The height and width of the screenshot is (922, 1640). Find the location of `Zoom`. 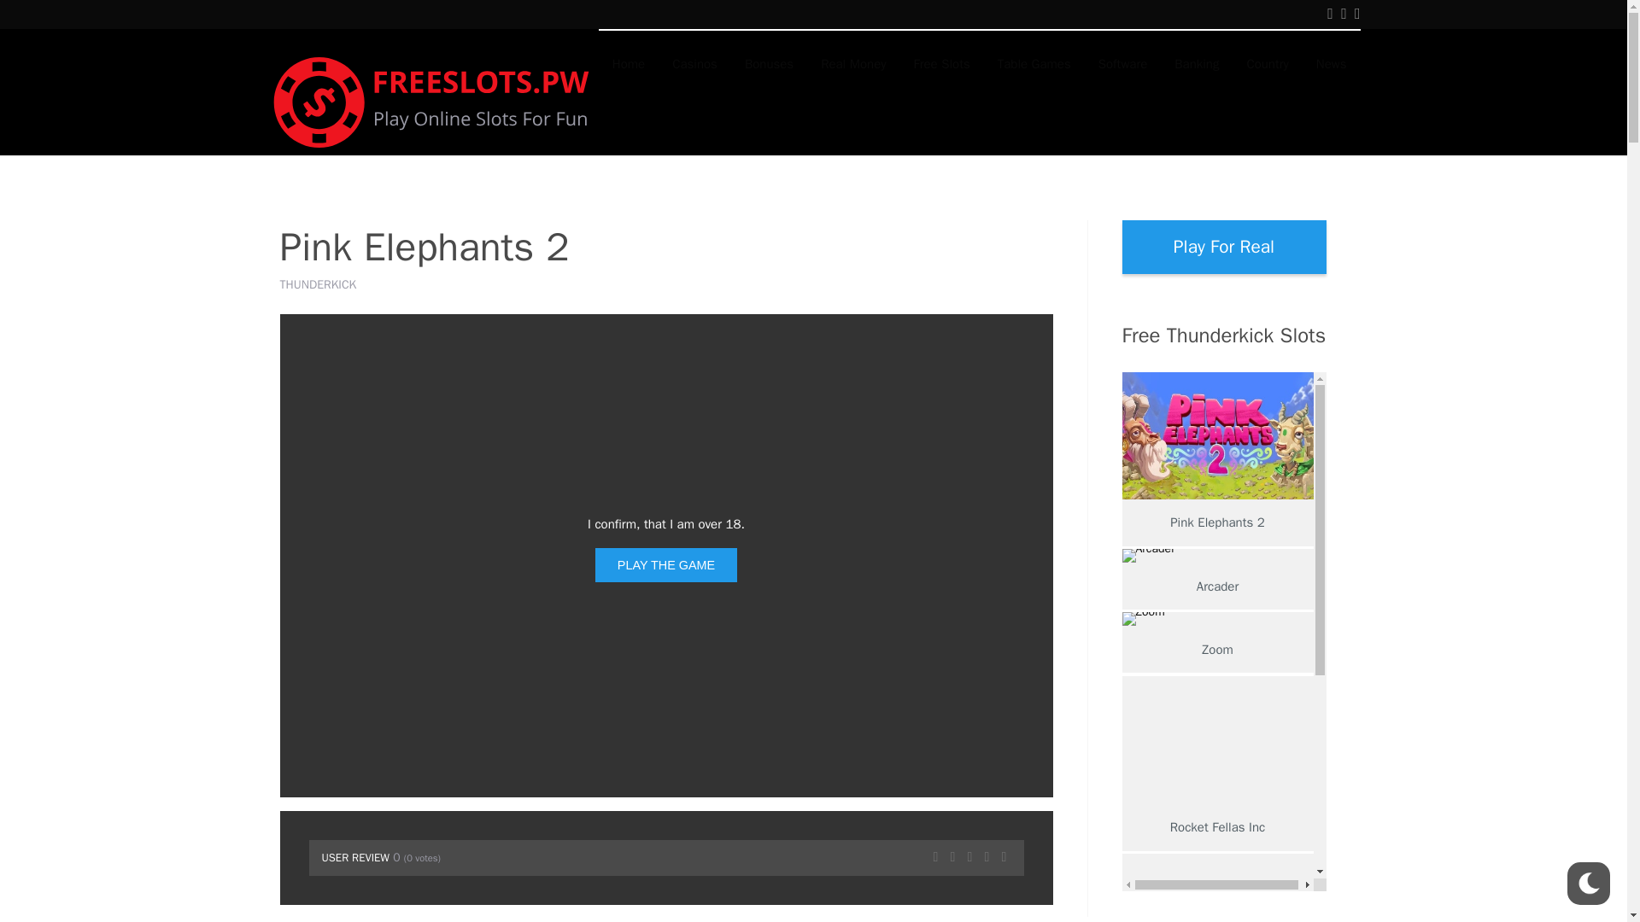

Zoom is located at coordinates (1217, 619).